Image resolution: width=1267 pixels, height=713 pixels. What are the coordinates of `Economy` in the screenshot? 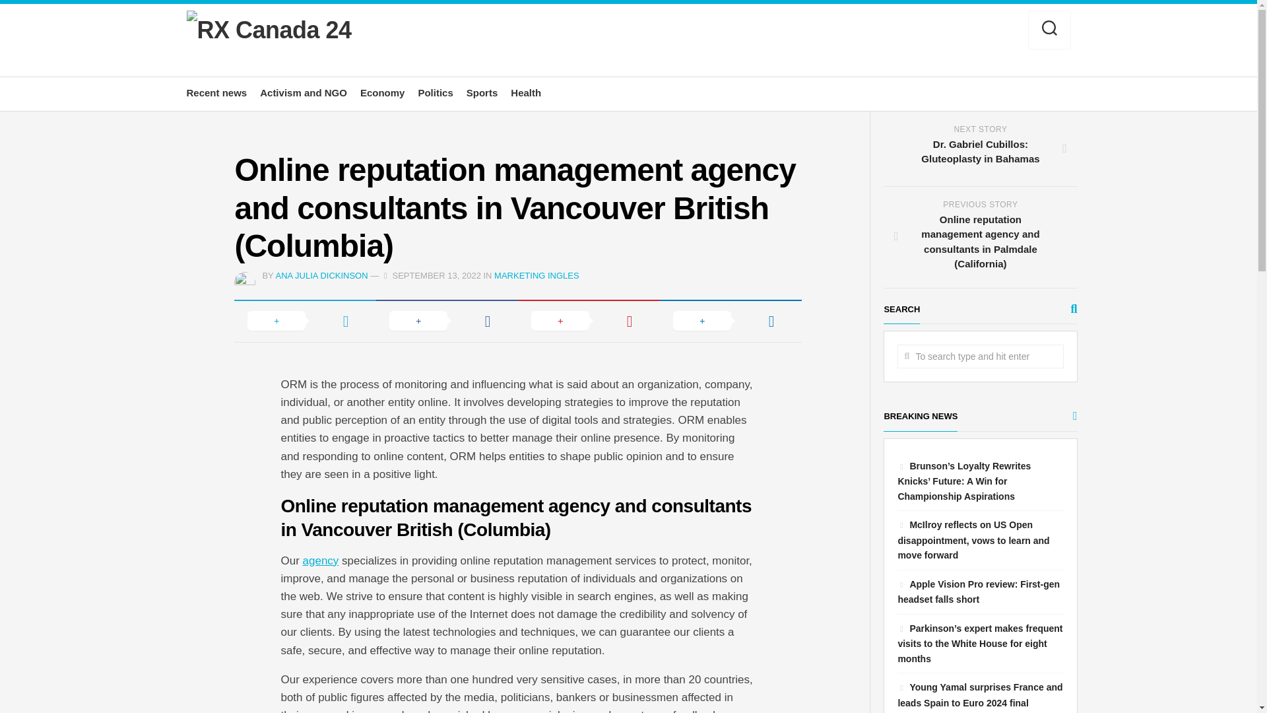 It's located at (383, 92).